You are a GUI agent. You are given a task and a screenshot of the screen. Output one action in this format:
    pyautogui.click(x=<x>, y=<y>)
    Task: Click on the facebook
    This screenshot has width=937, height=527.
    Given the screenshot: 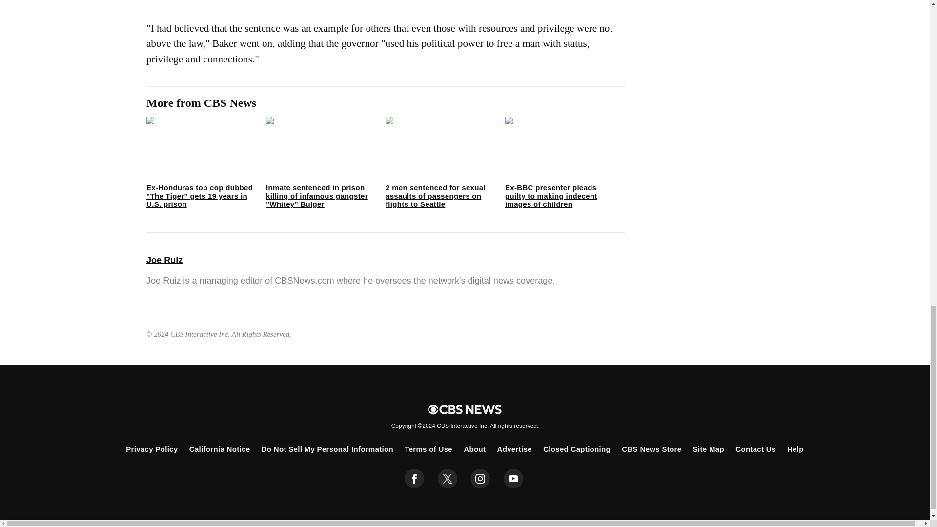 What is the action you would take?
    pyautogui.click(x=414, y=479)
    